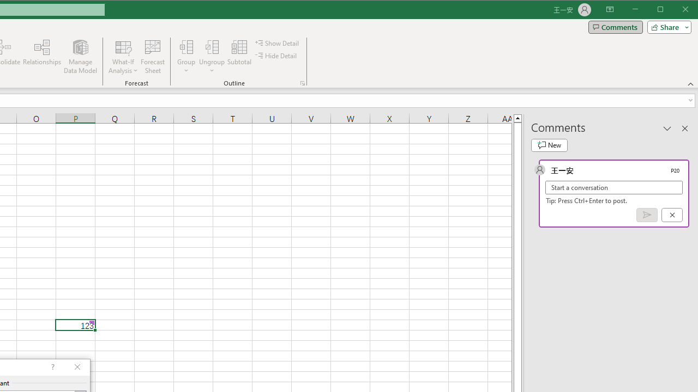 This screenshot has height=392, width=698. What do you see at coordinates (517, 118) in the screenshot?
I see `Line up` at bounding box center [517, 118].